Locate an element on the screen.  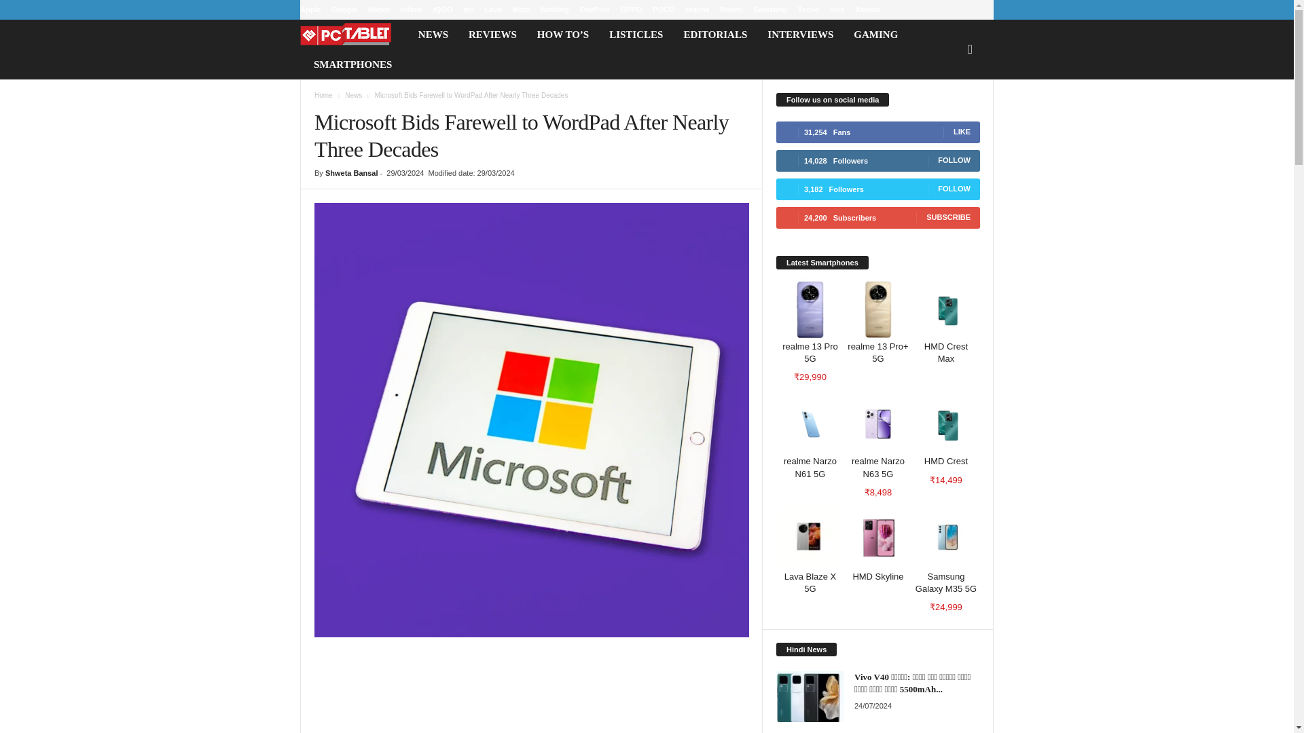
Infinix is located at coordinates (412, 10).